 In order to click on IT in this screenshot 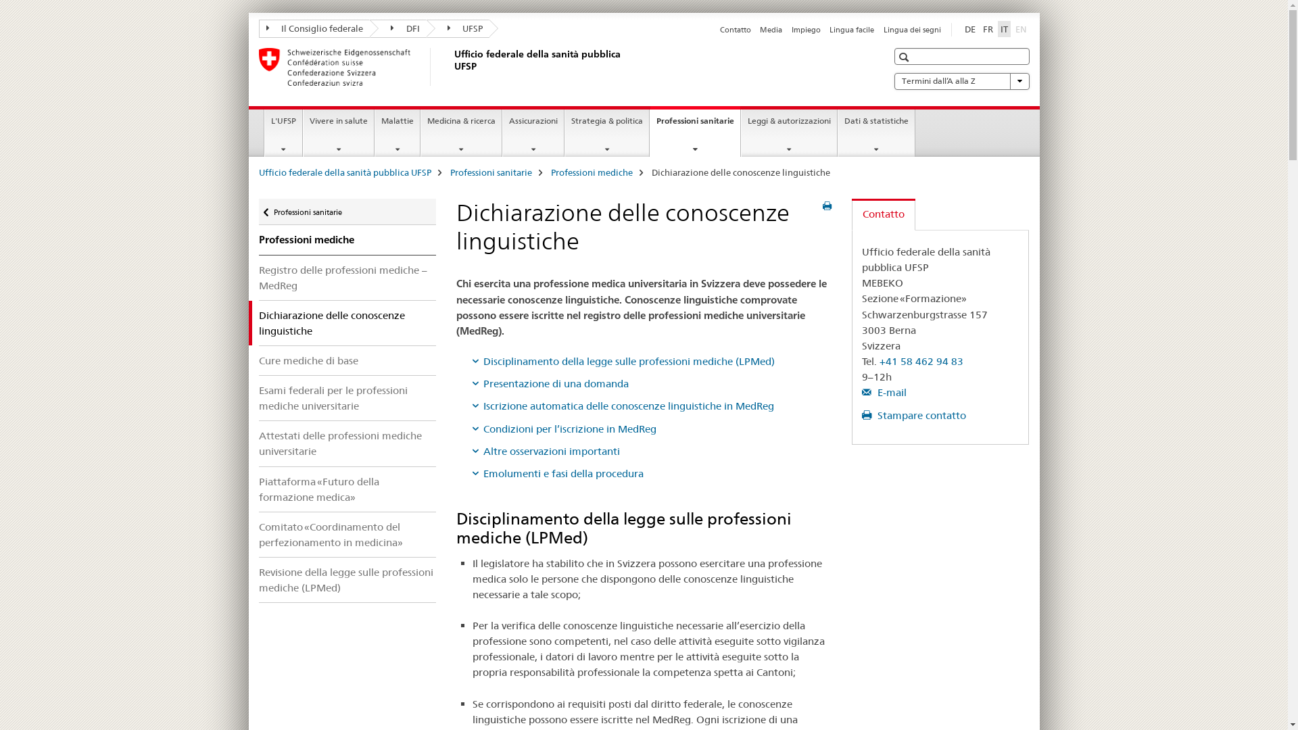, I will do `click(1005, 29)`.